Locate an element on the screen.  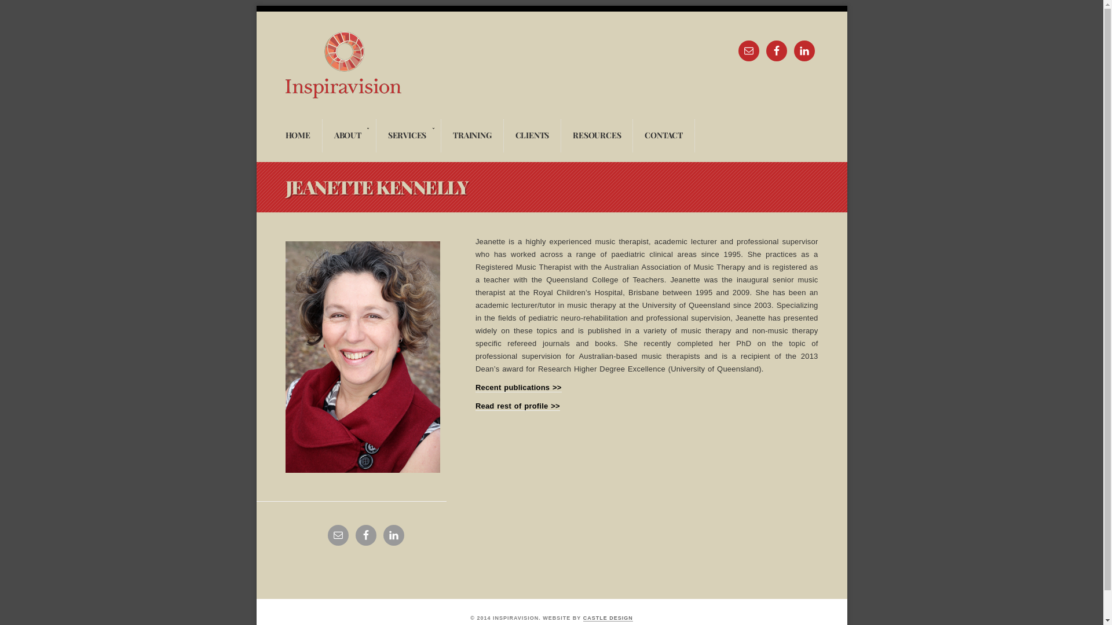
CONTACT is located at coordinates (664, 135).